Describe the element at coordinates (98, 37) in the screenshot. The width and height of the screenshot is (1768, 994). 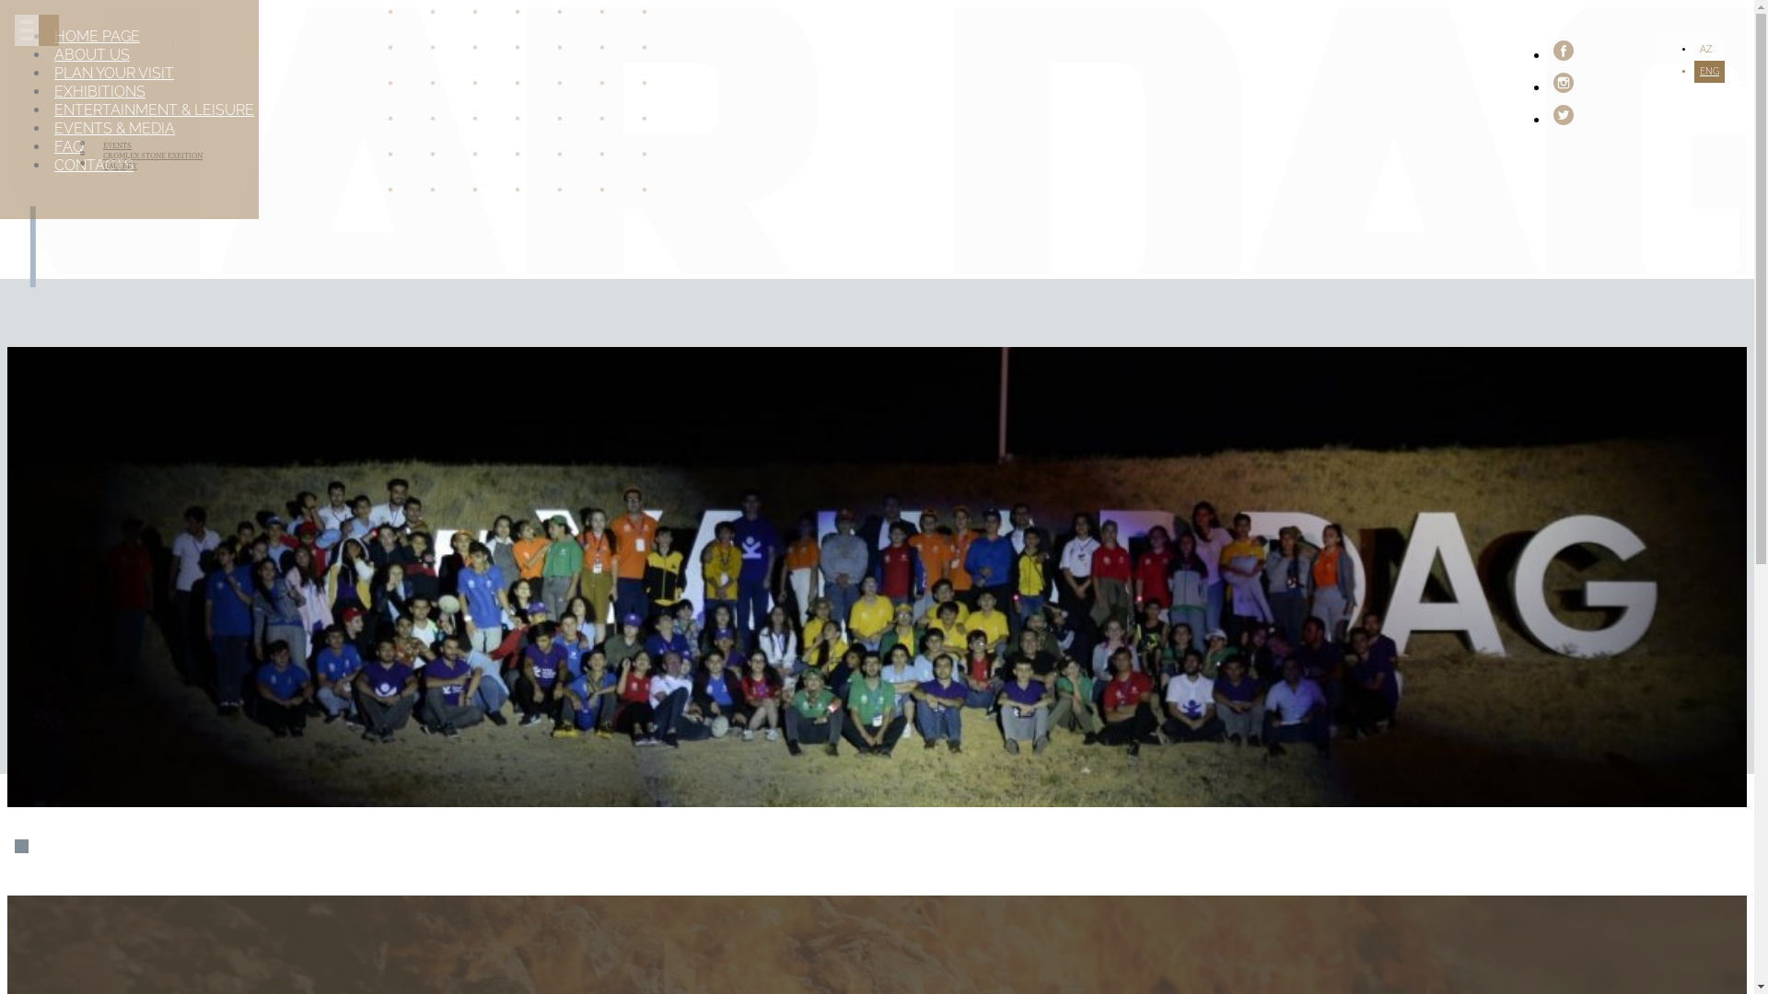
I see `HOME PAGE` at that location.